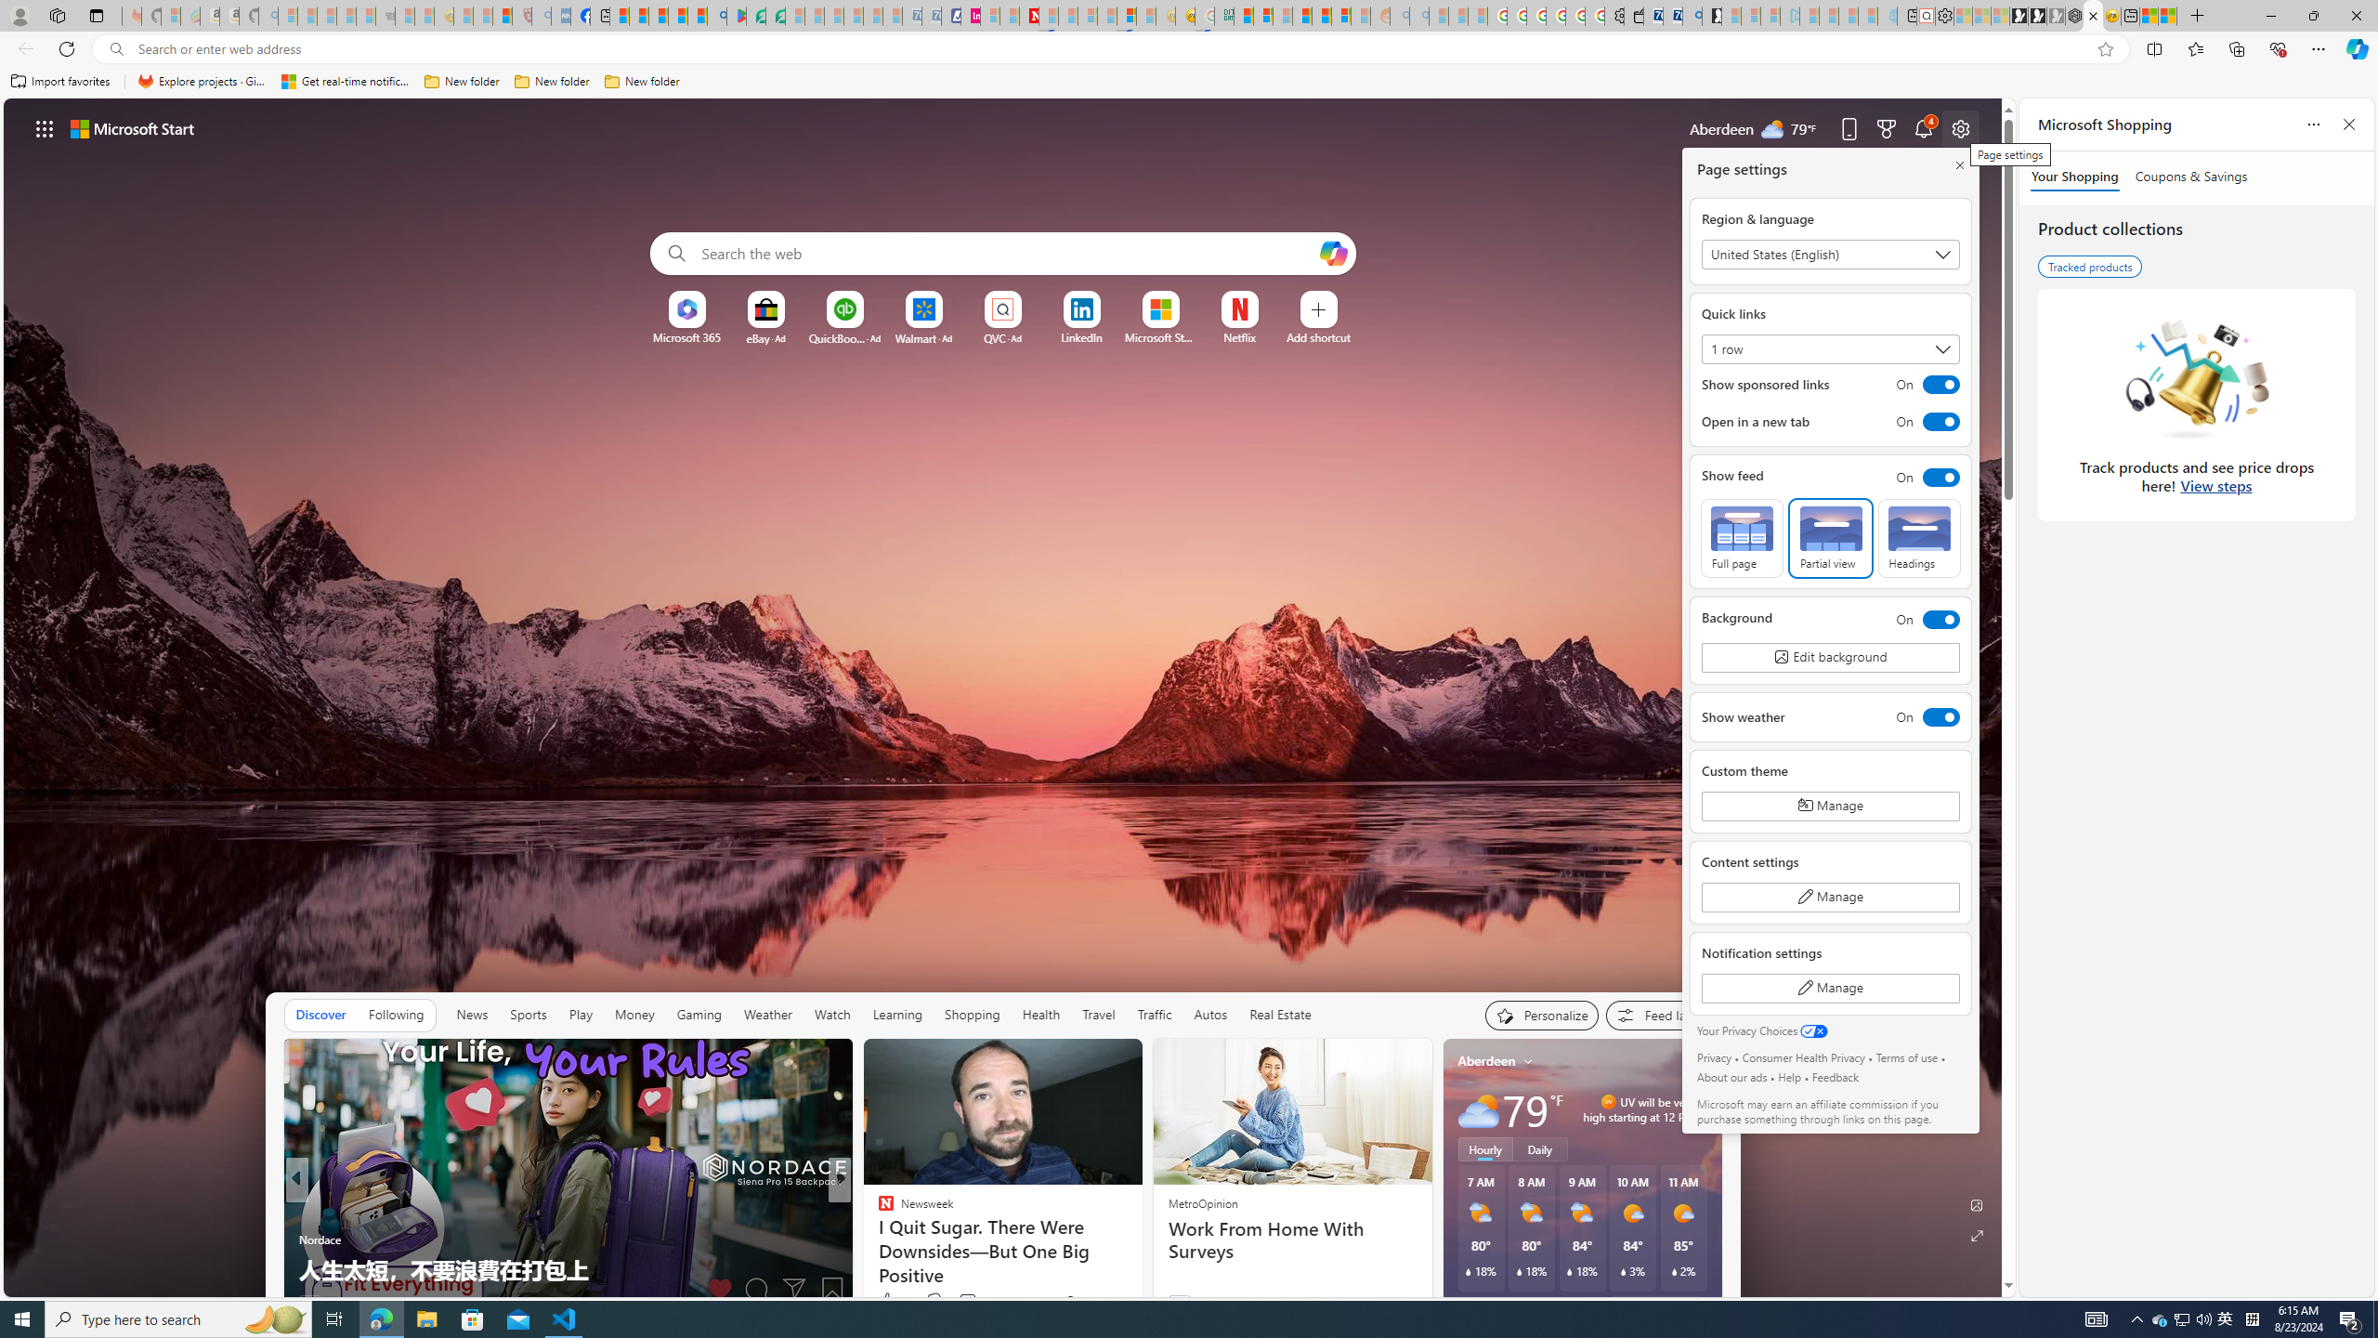 Image resolution: width=2378 pixels, height=1338 pixels. I want to click on Cheap Car Rentals - Save70.com, so click(1672, 16).